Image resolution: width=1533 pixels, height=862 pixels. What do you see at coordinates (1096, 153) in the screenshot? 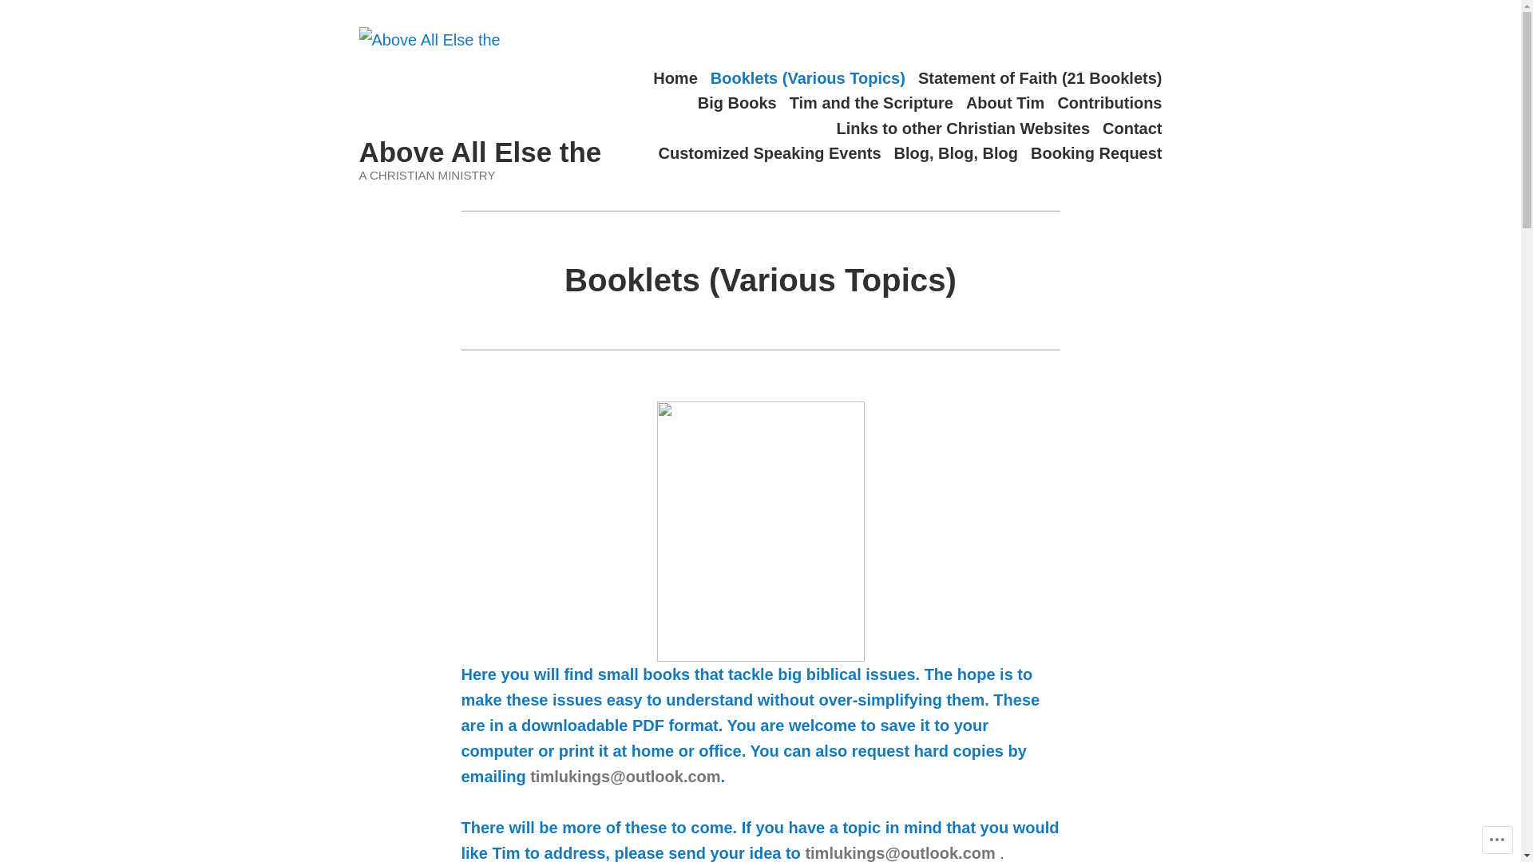
I see `Booking Request` at bounding box center [1096, 153].